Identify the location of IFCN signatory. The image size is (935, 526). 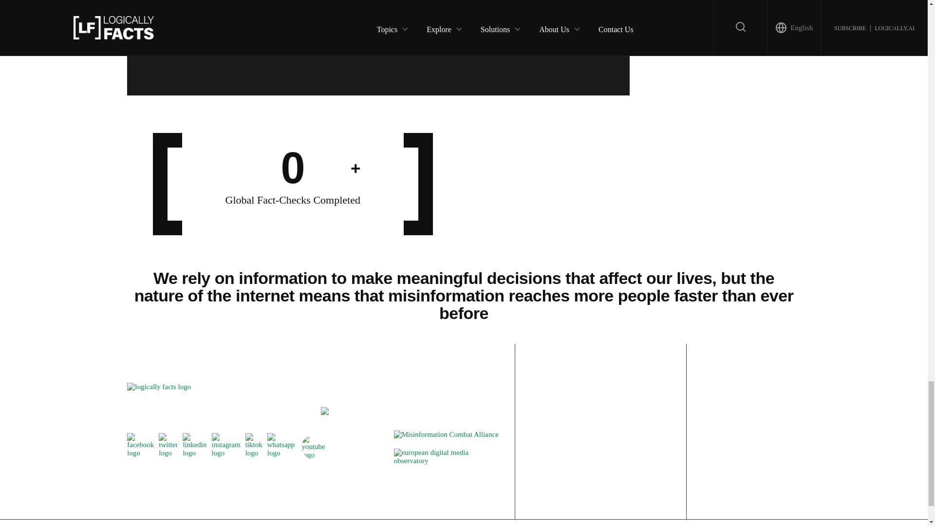
(324, 413).